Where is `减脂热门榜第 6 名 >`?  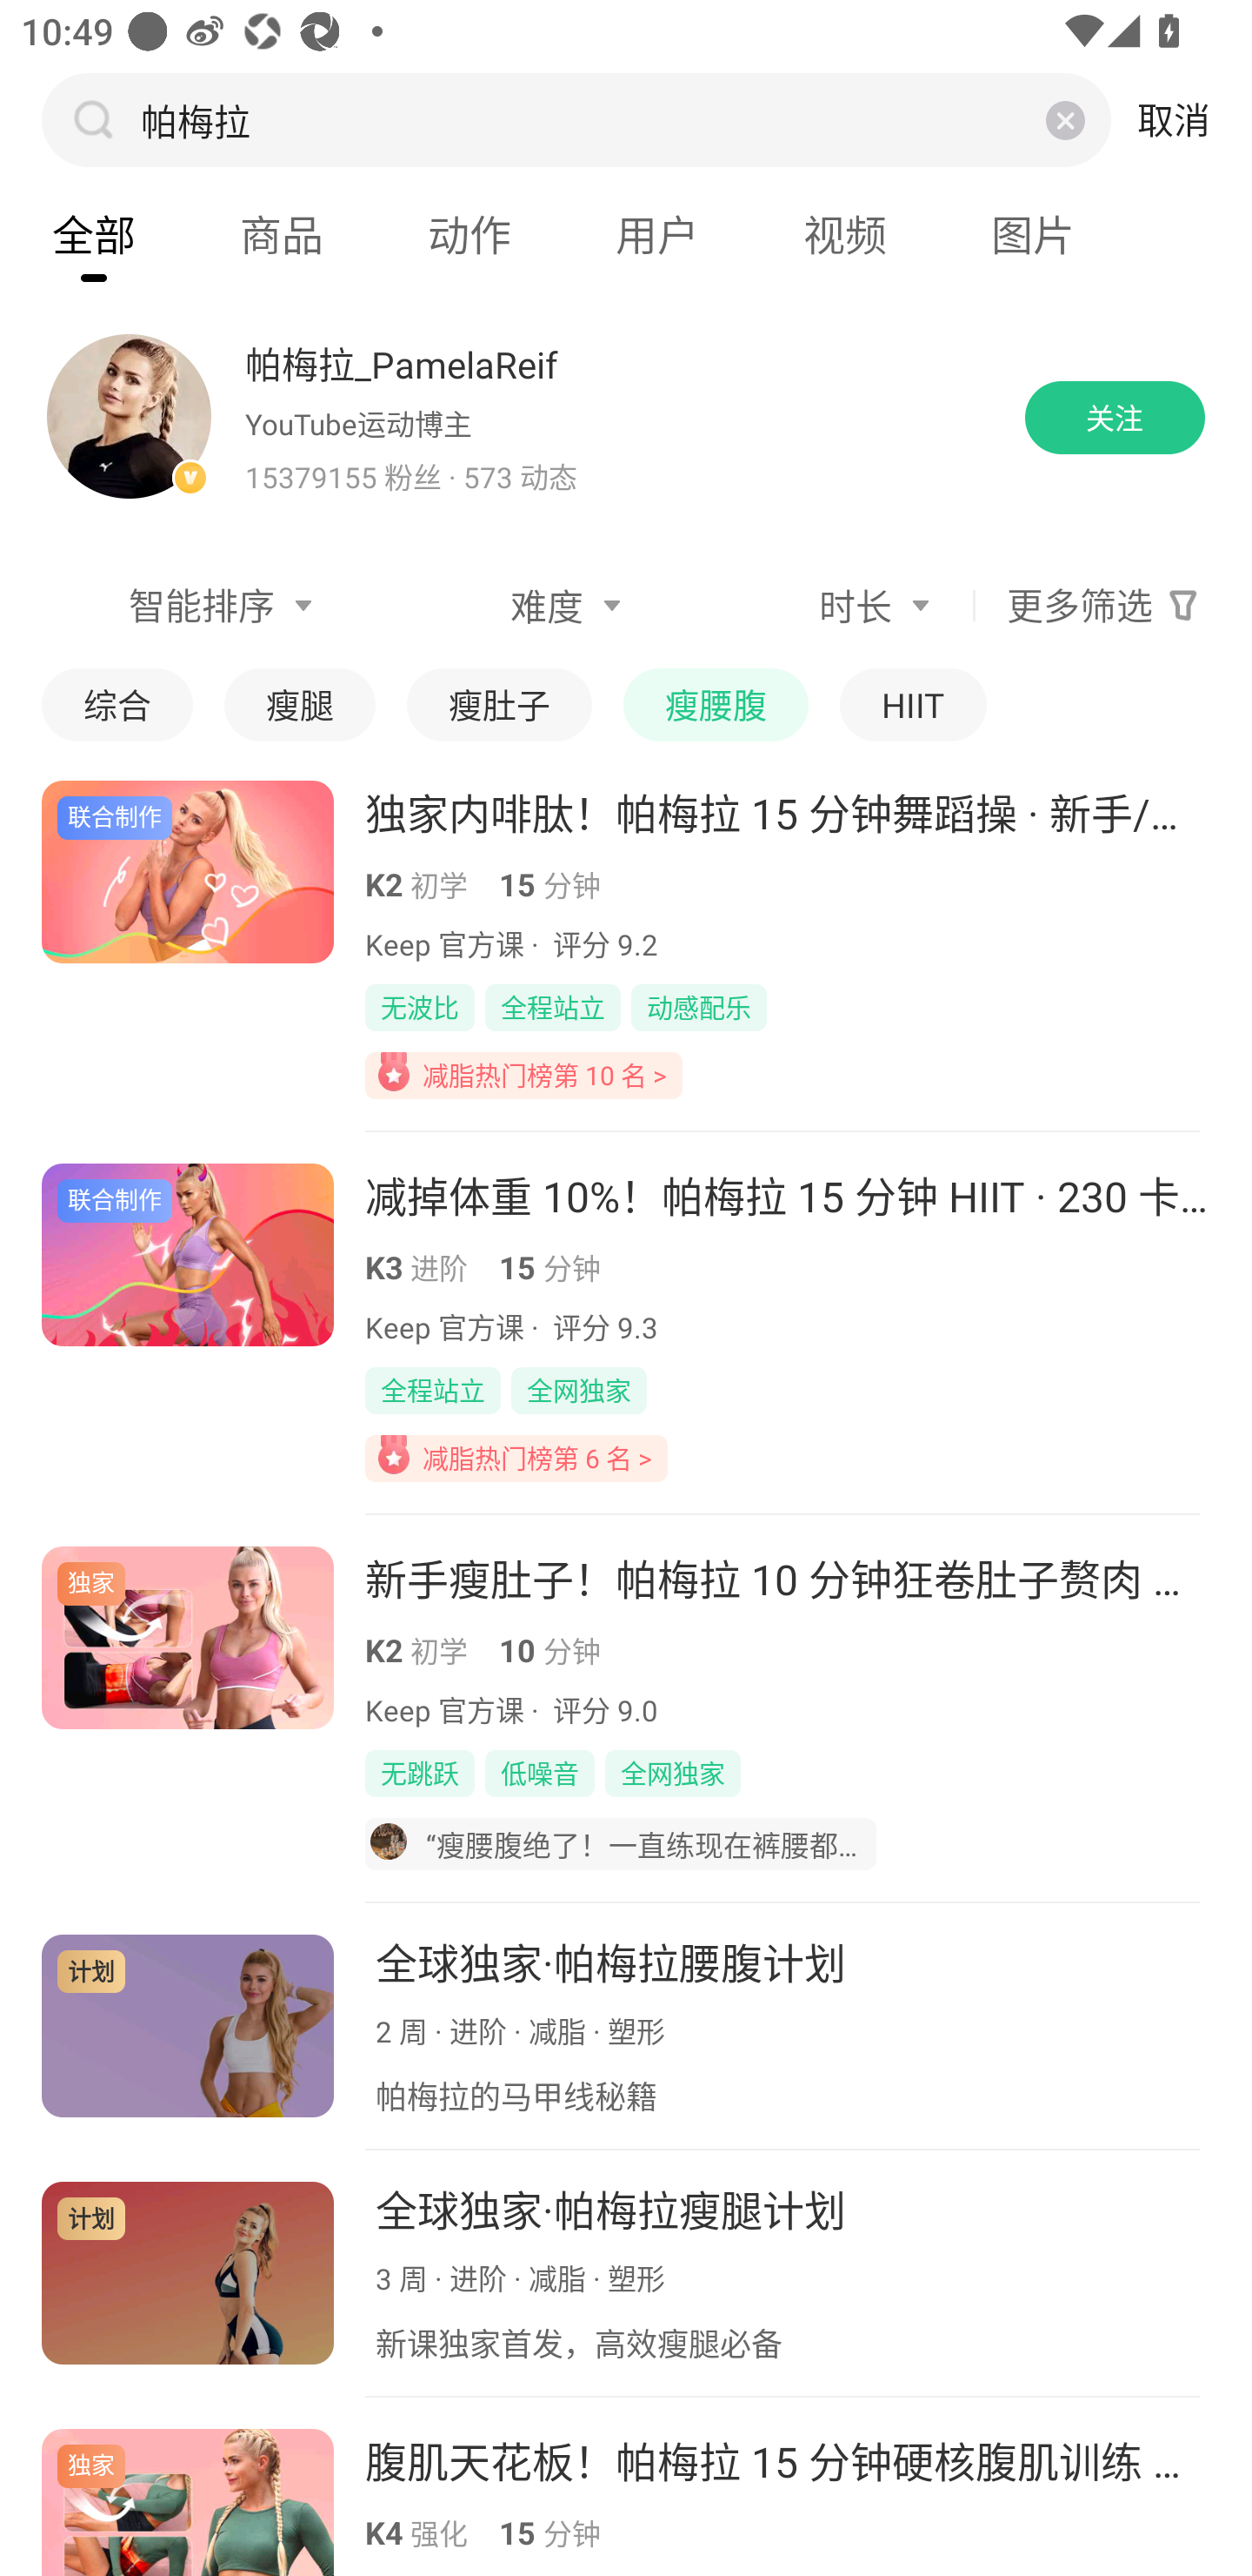 减脂热门榜第 6 名 > is located at coordinates (516, 1457).